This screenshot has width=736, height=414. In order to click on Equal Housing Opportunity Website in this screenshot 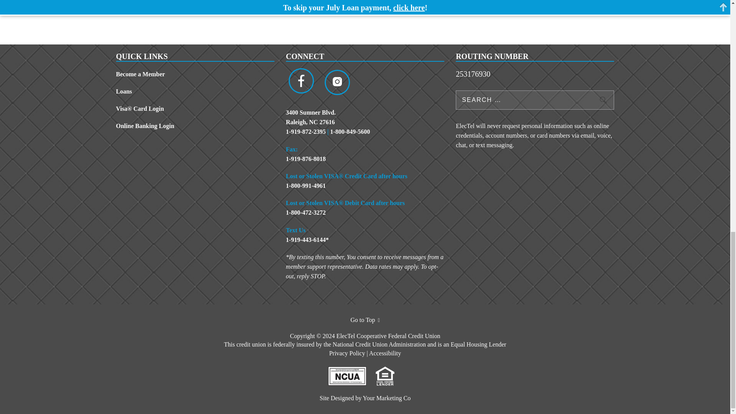, I will do `click(389, 370)`.